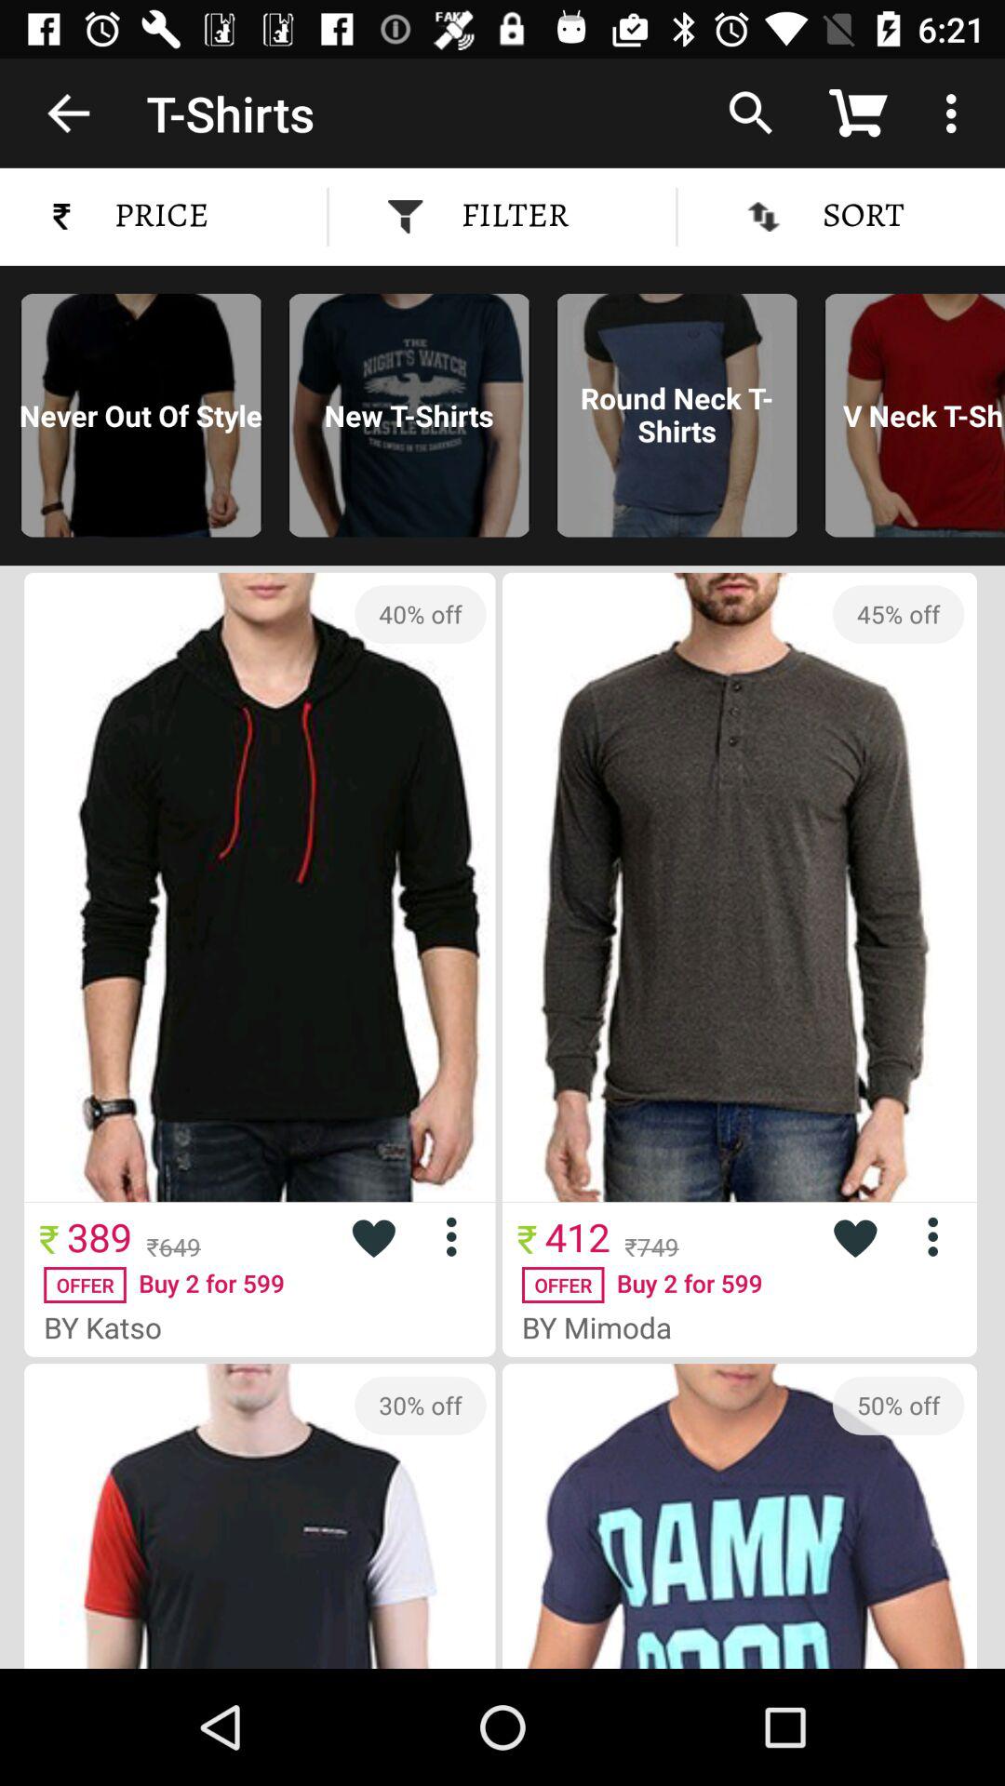 This screenshot has width=1005, height=1786. Describe the element at coordinates (68, 113) in the screenshot. I see `tap item to the left of t-shirts icon` at that location.